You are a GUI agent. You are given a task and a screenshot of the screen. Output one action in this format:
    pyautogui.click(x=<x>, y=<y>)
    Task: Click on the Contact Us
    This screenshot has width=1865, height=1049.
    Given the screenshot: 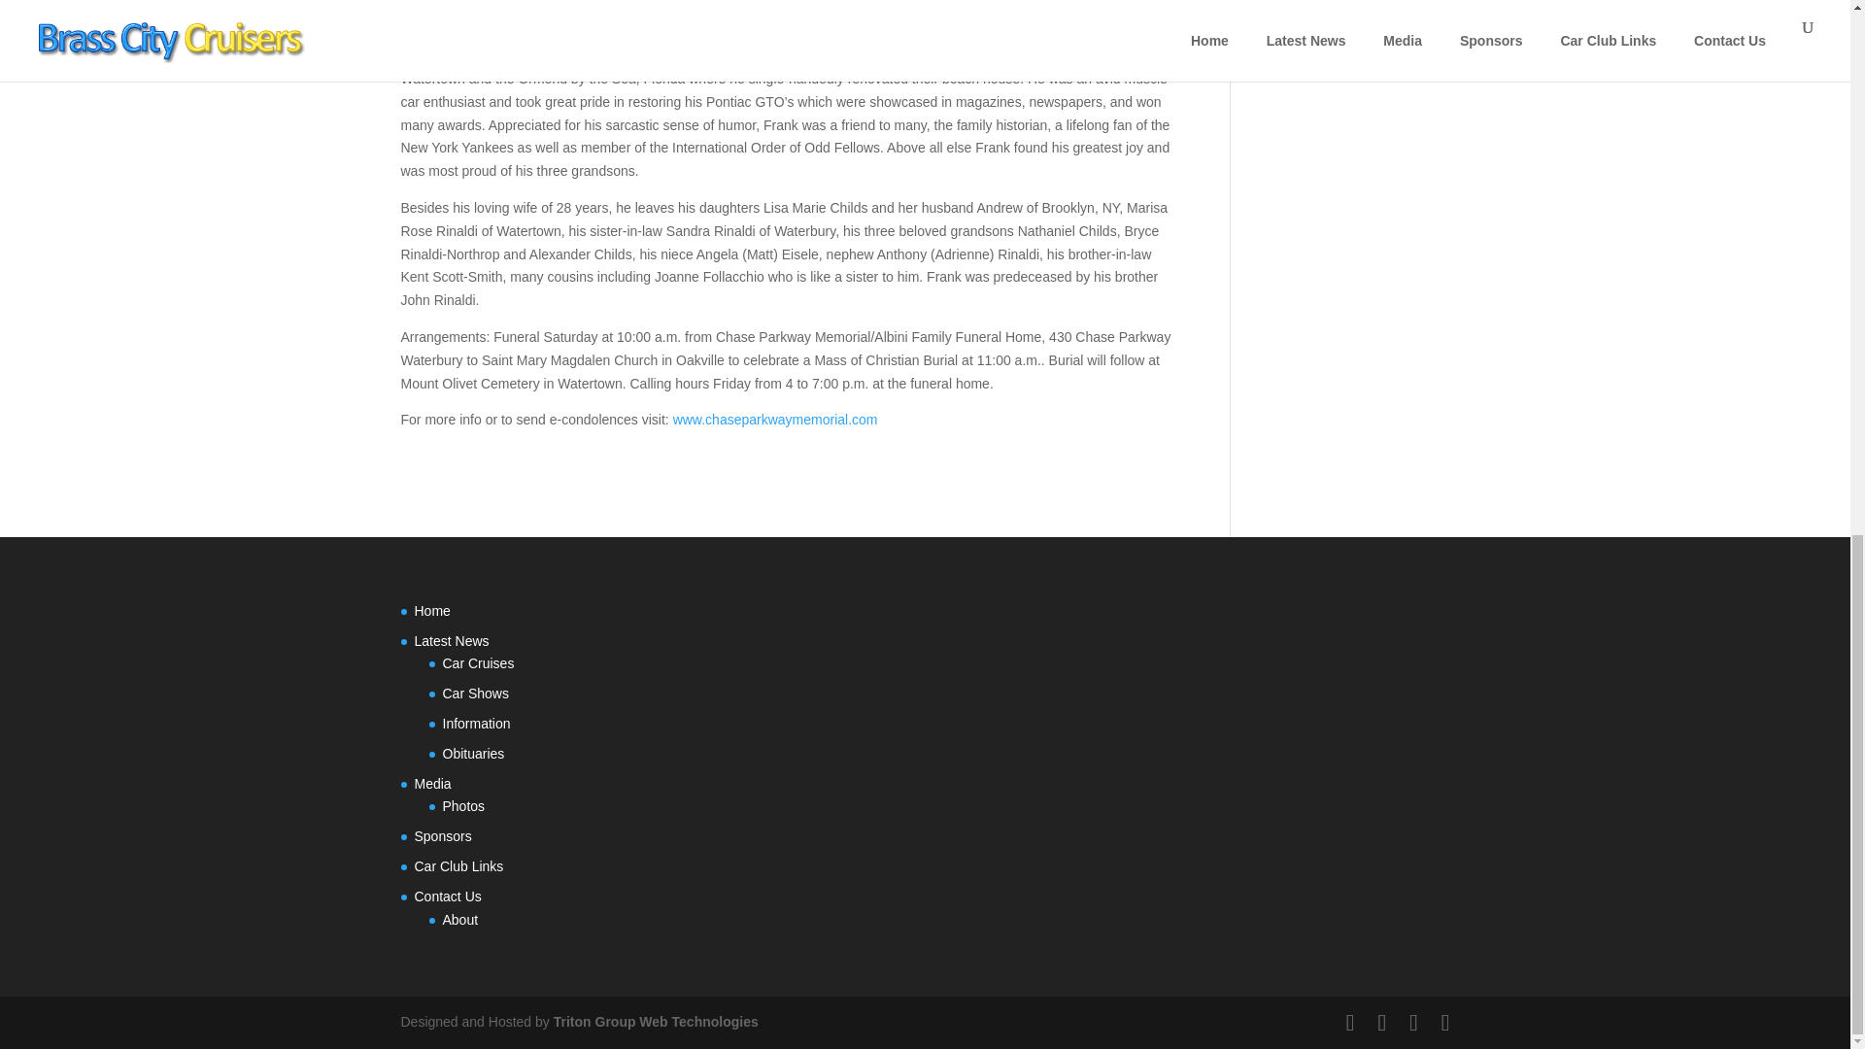 What is the action you would take?
    pyautogui.click(x=447, y=896)
    